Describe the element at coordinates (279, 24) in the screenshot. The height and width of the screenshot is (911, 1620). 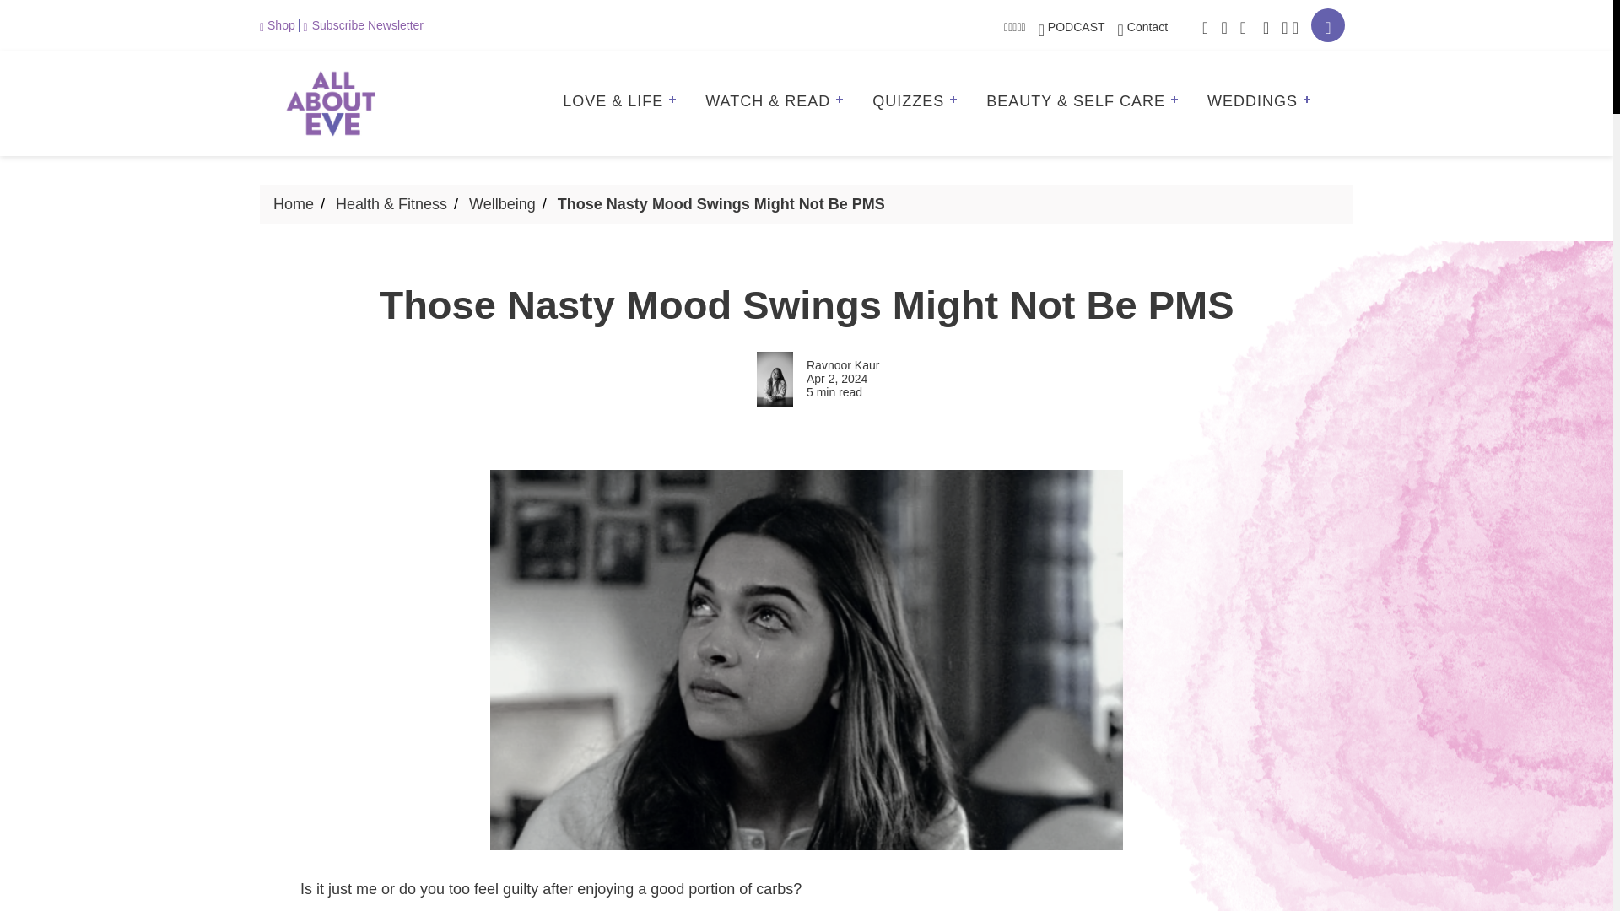
I see `Shop` at that location.